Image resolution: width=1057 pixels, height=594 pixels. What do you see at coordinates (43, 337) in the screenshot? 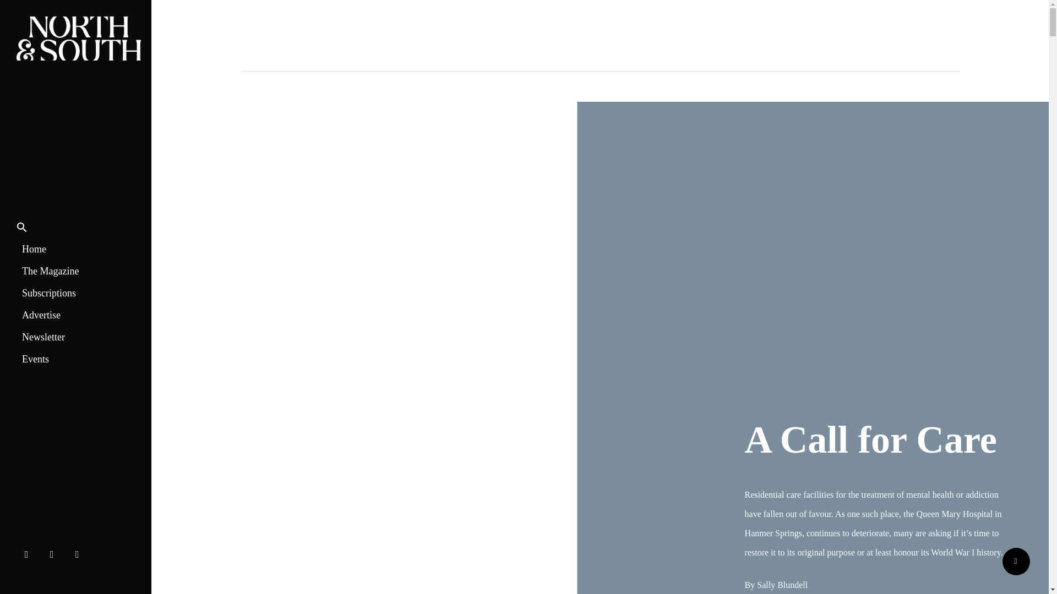
I see `Newsletter` at bounding box center [43, 337].